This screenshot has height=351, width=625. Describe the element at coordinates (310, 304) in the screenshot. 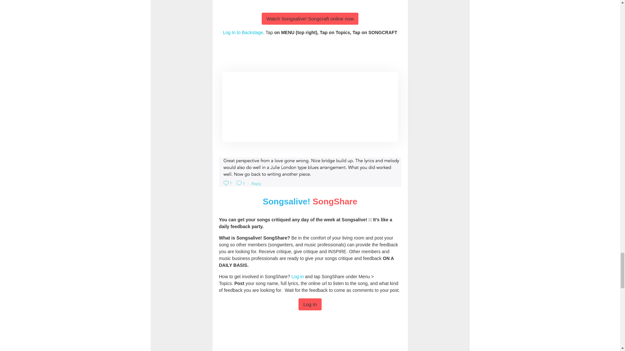

I see `Log In` at that location.